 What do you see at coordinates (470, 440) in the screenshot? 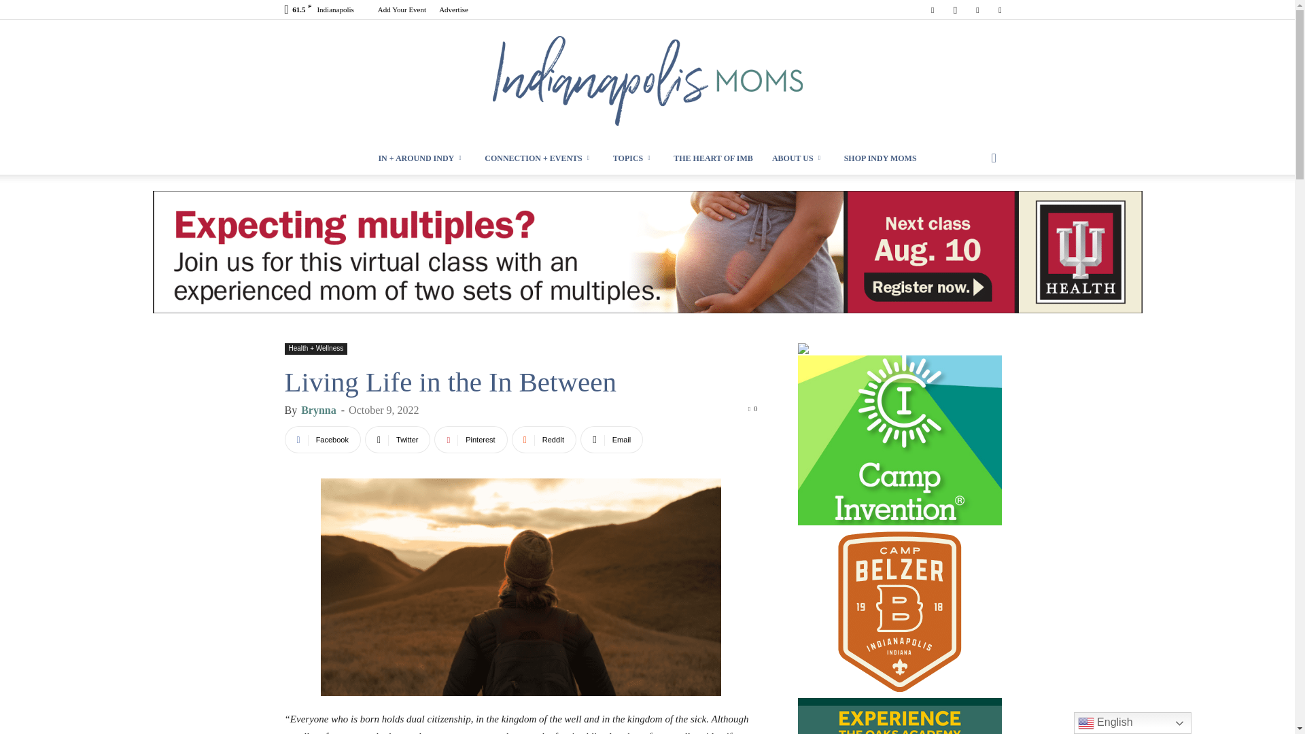
I see `Pinterest` at bounding box center [470, 440].